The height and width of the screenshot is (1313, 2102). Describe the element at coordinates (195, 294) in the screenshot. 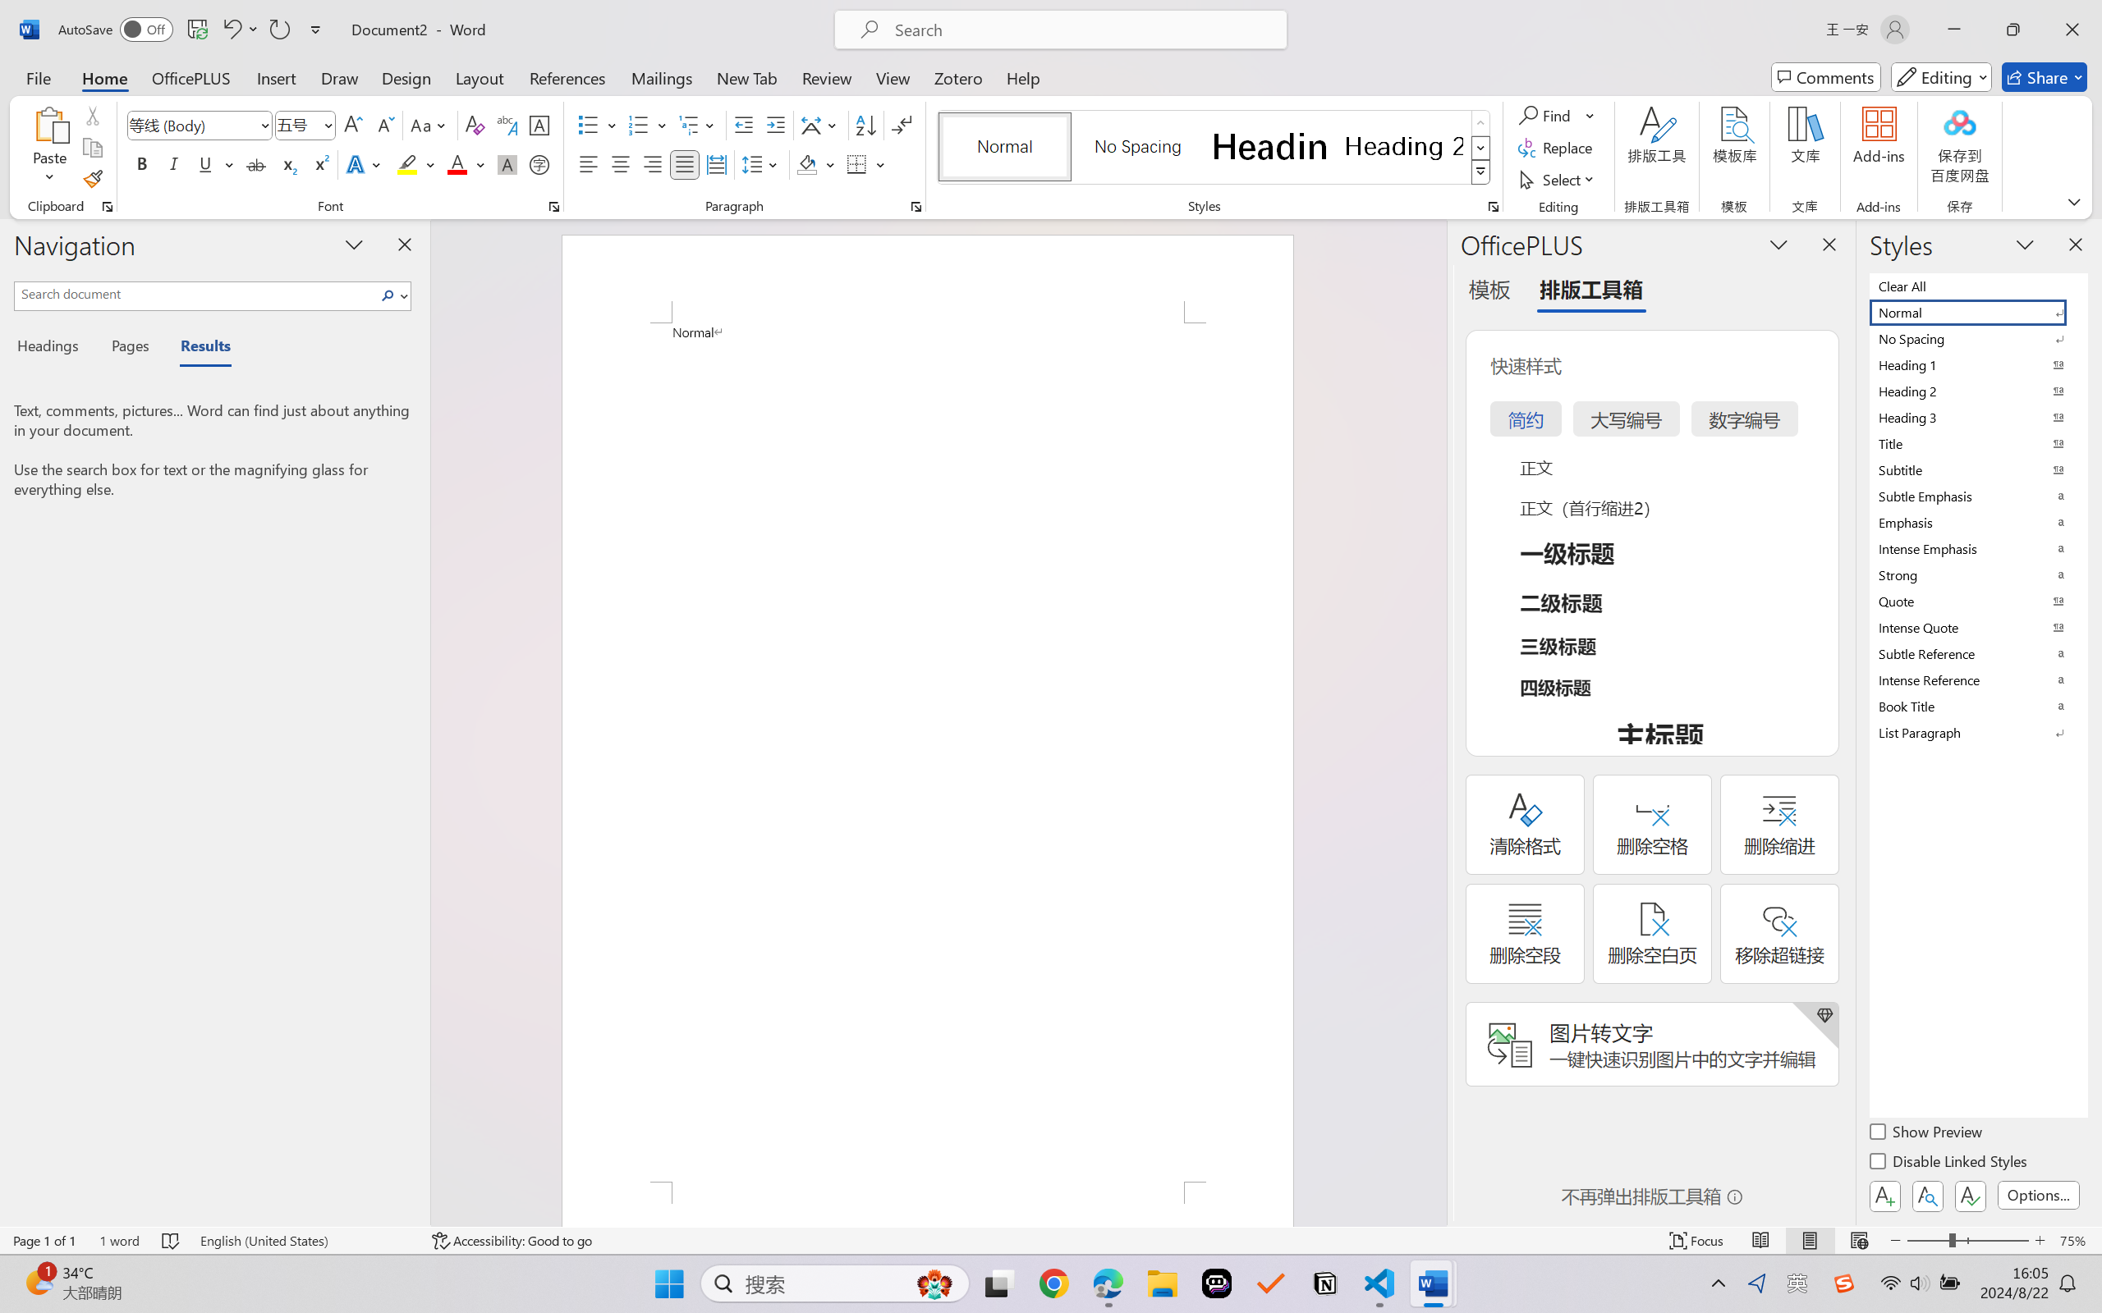

I see `Search document` at that location.